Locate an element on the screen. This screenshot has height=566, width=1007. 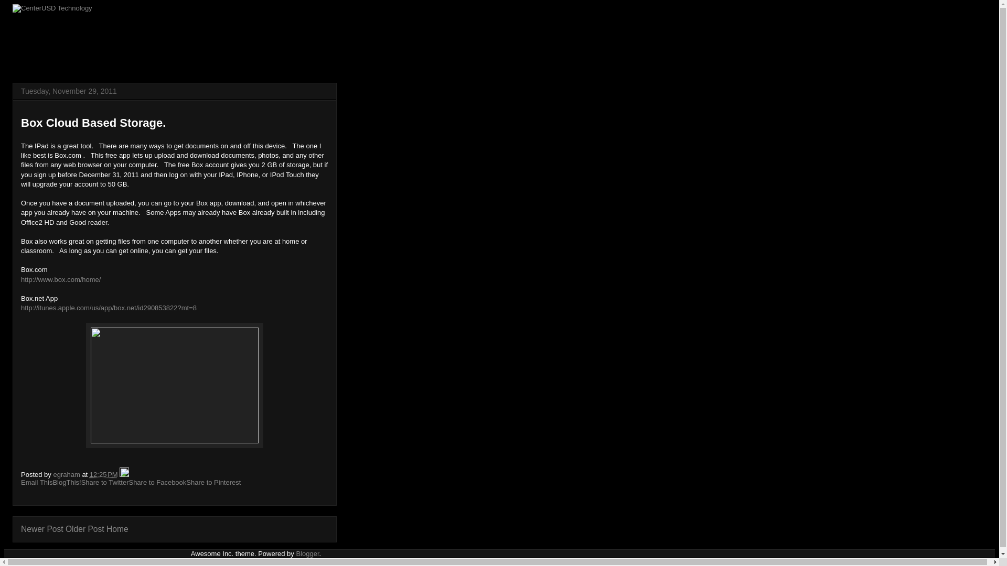
permanent link is located at coordinates (103, 474).